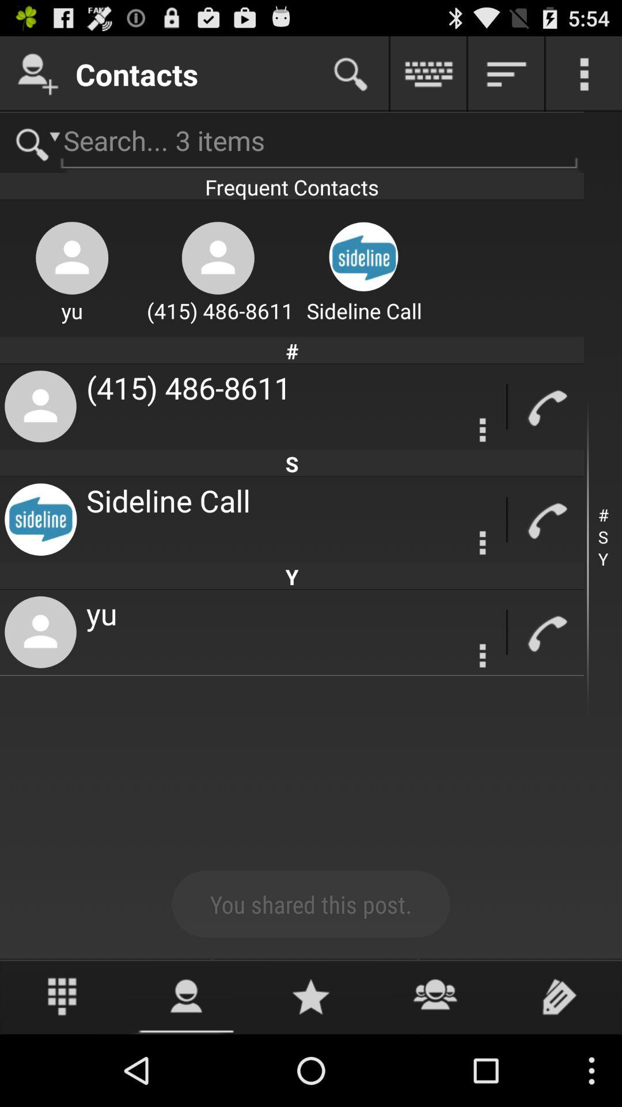 The width and height of the screenshot is (622, 1107). I want to click on use phone dialer, so click(62, 996).